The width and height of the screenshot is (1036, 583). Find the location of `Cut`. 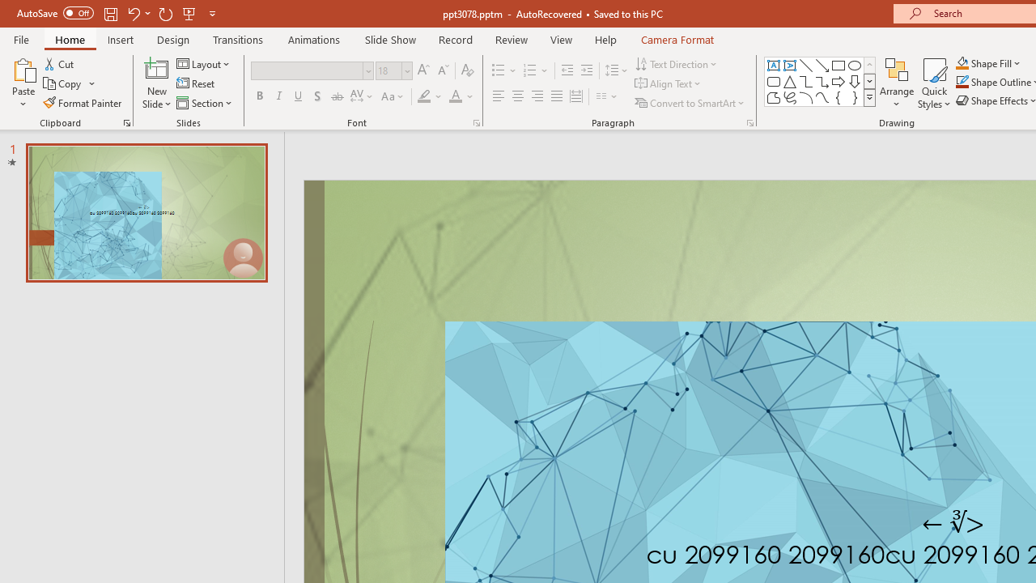

Cut is located at coordinates (60, 63).